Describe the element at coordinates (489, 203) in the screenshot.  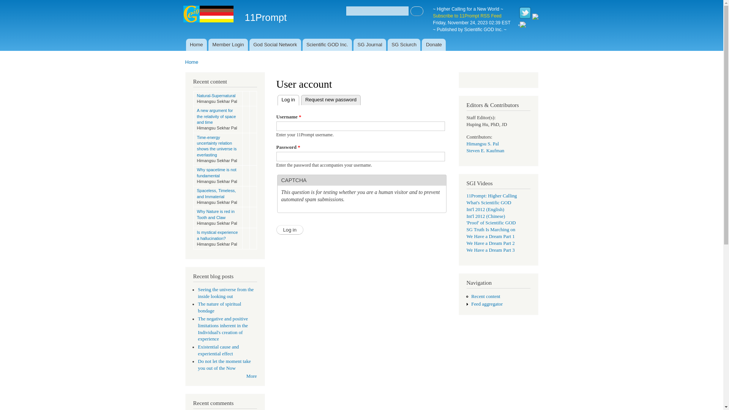
I see `What's Scientific GOD` at that location.